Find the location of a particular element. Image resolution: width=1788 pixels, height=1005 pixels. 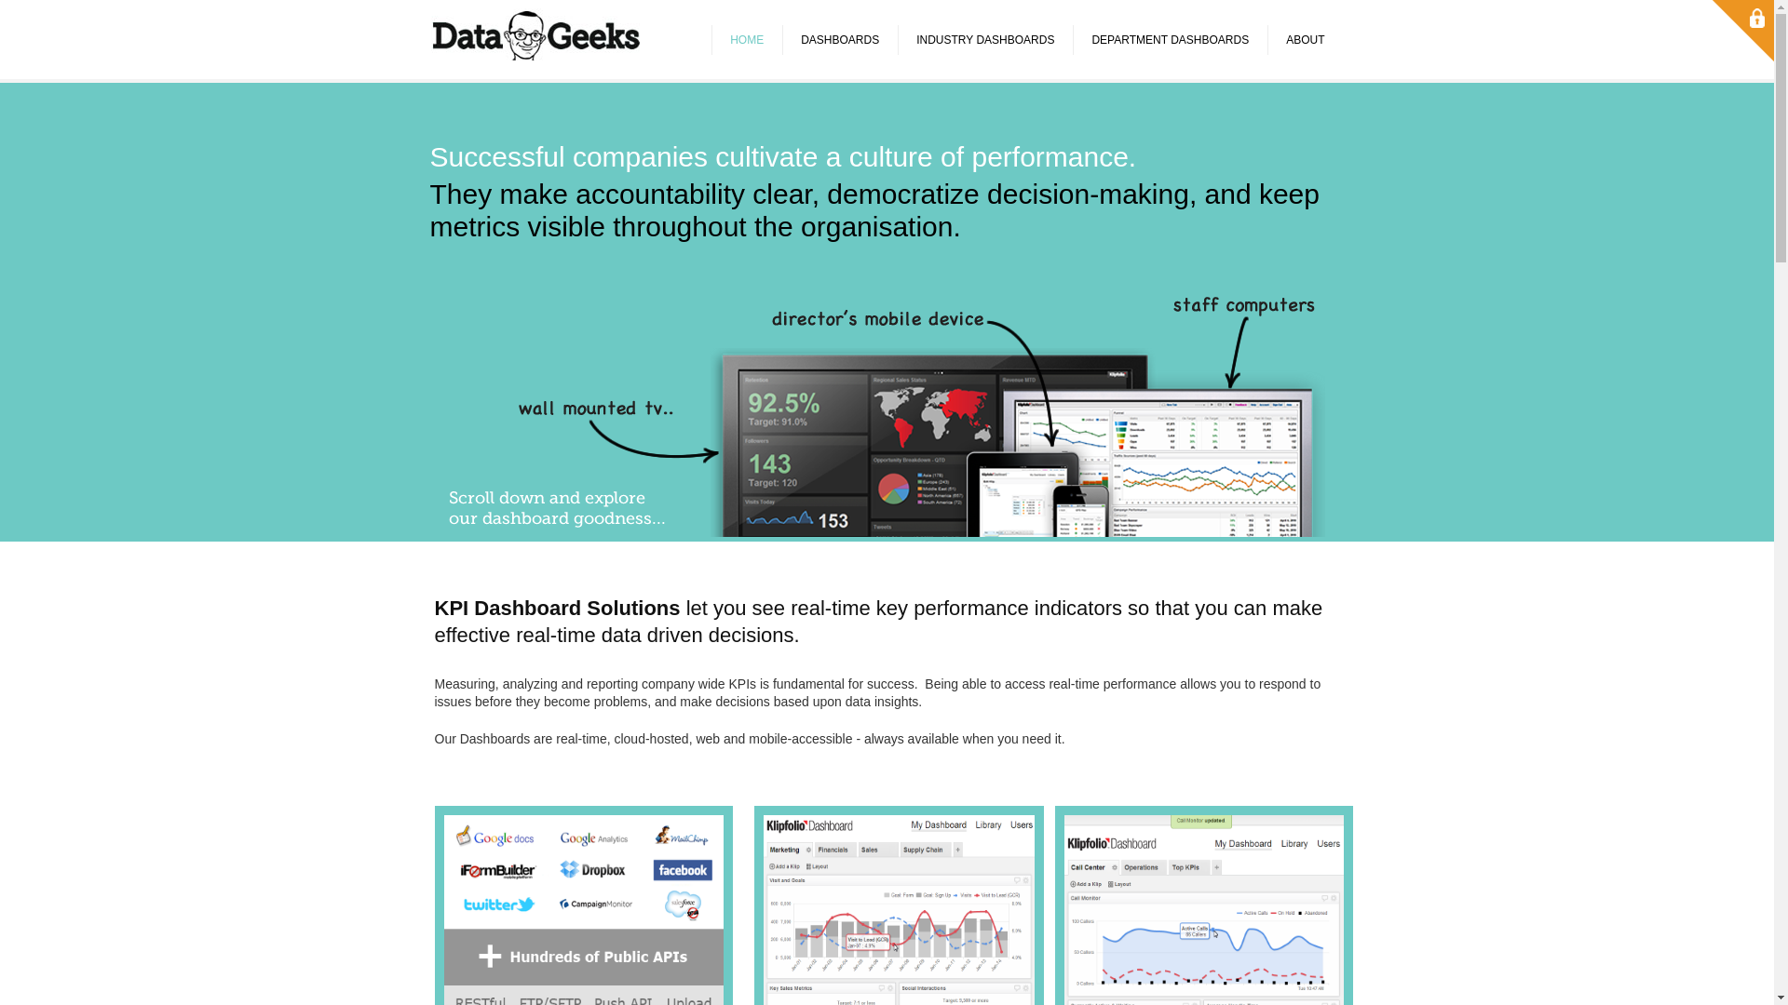

Go to site home page is located at coordinates (537, 37).